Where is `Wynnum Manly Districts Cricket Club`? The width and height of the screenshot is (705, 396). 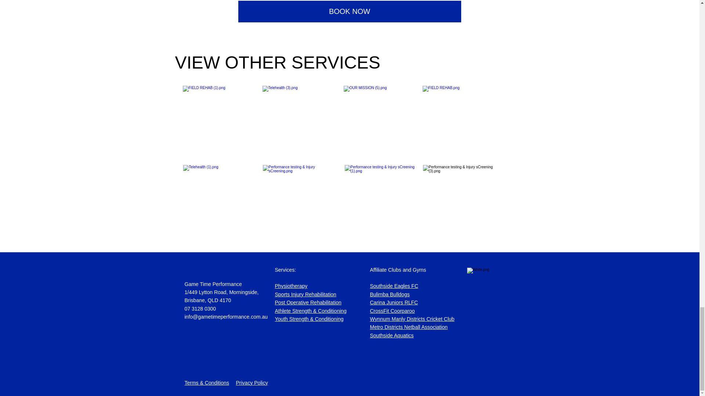
Wynnum Manly Districts Cricket Club is located at coordinates (393, 311).